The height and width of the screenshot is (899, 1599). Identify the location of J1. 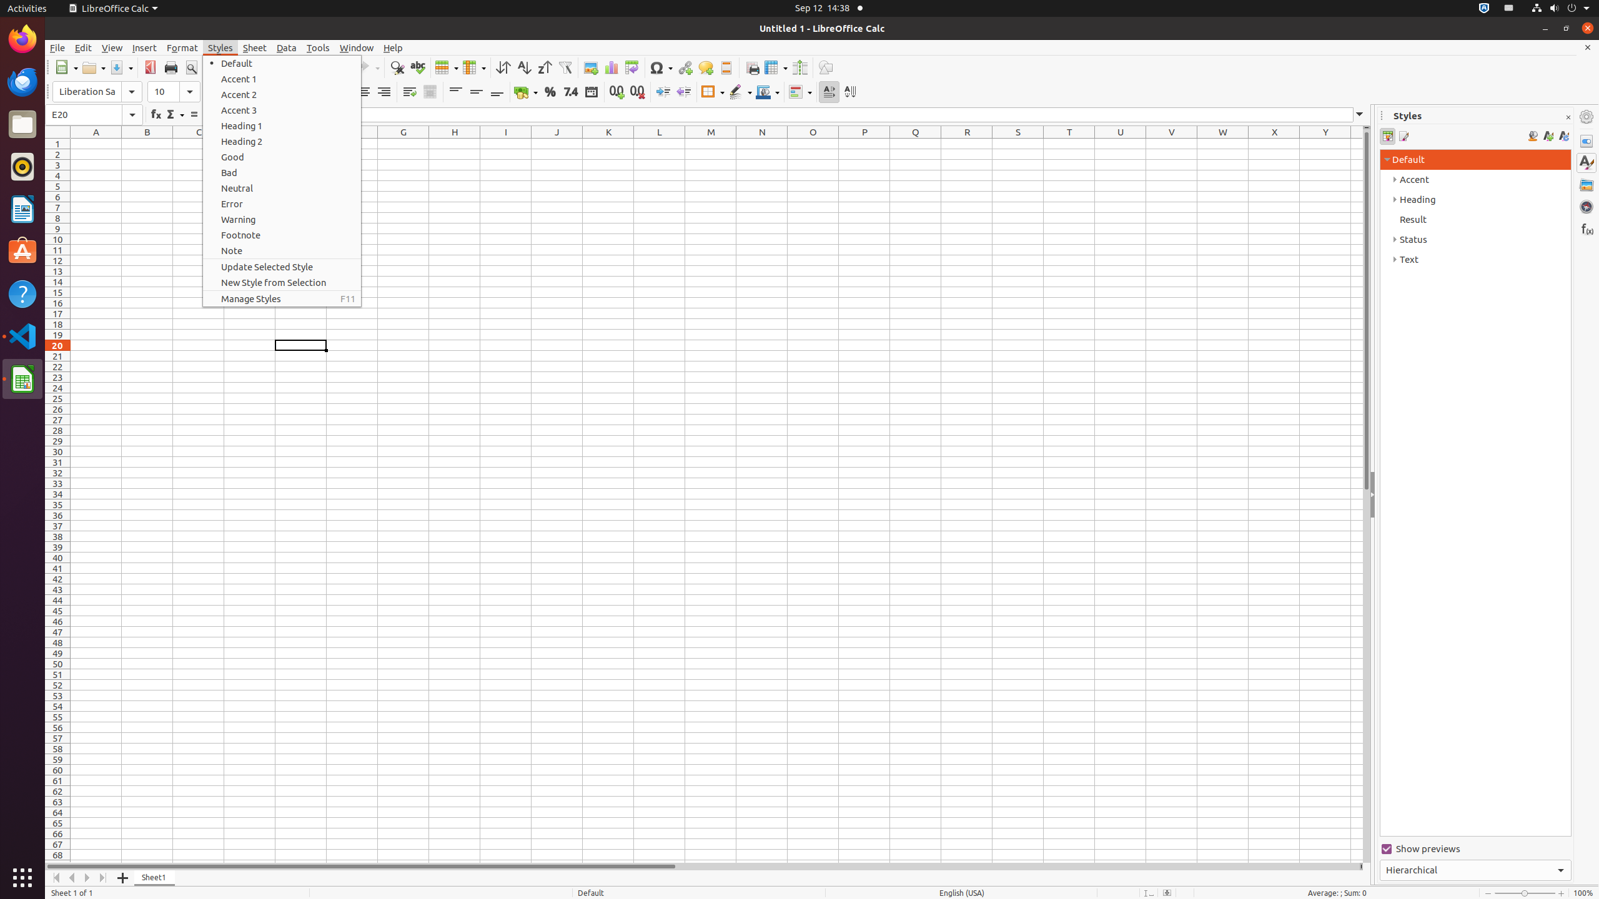
(557, 144).